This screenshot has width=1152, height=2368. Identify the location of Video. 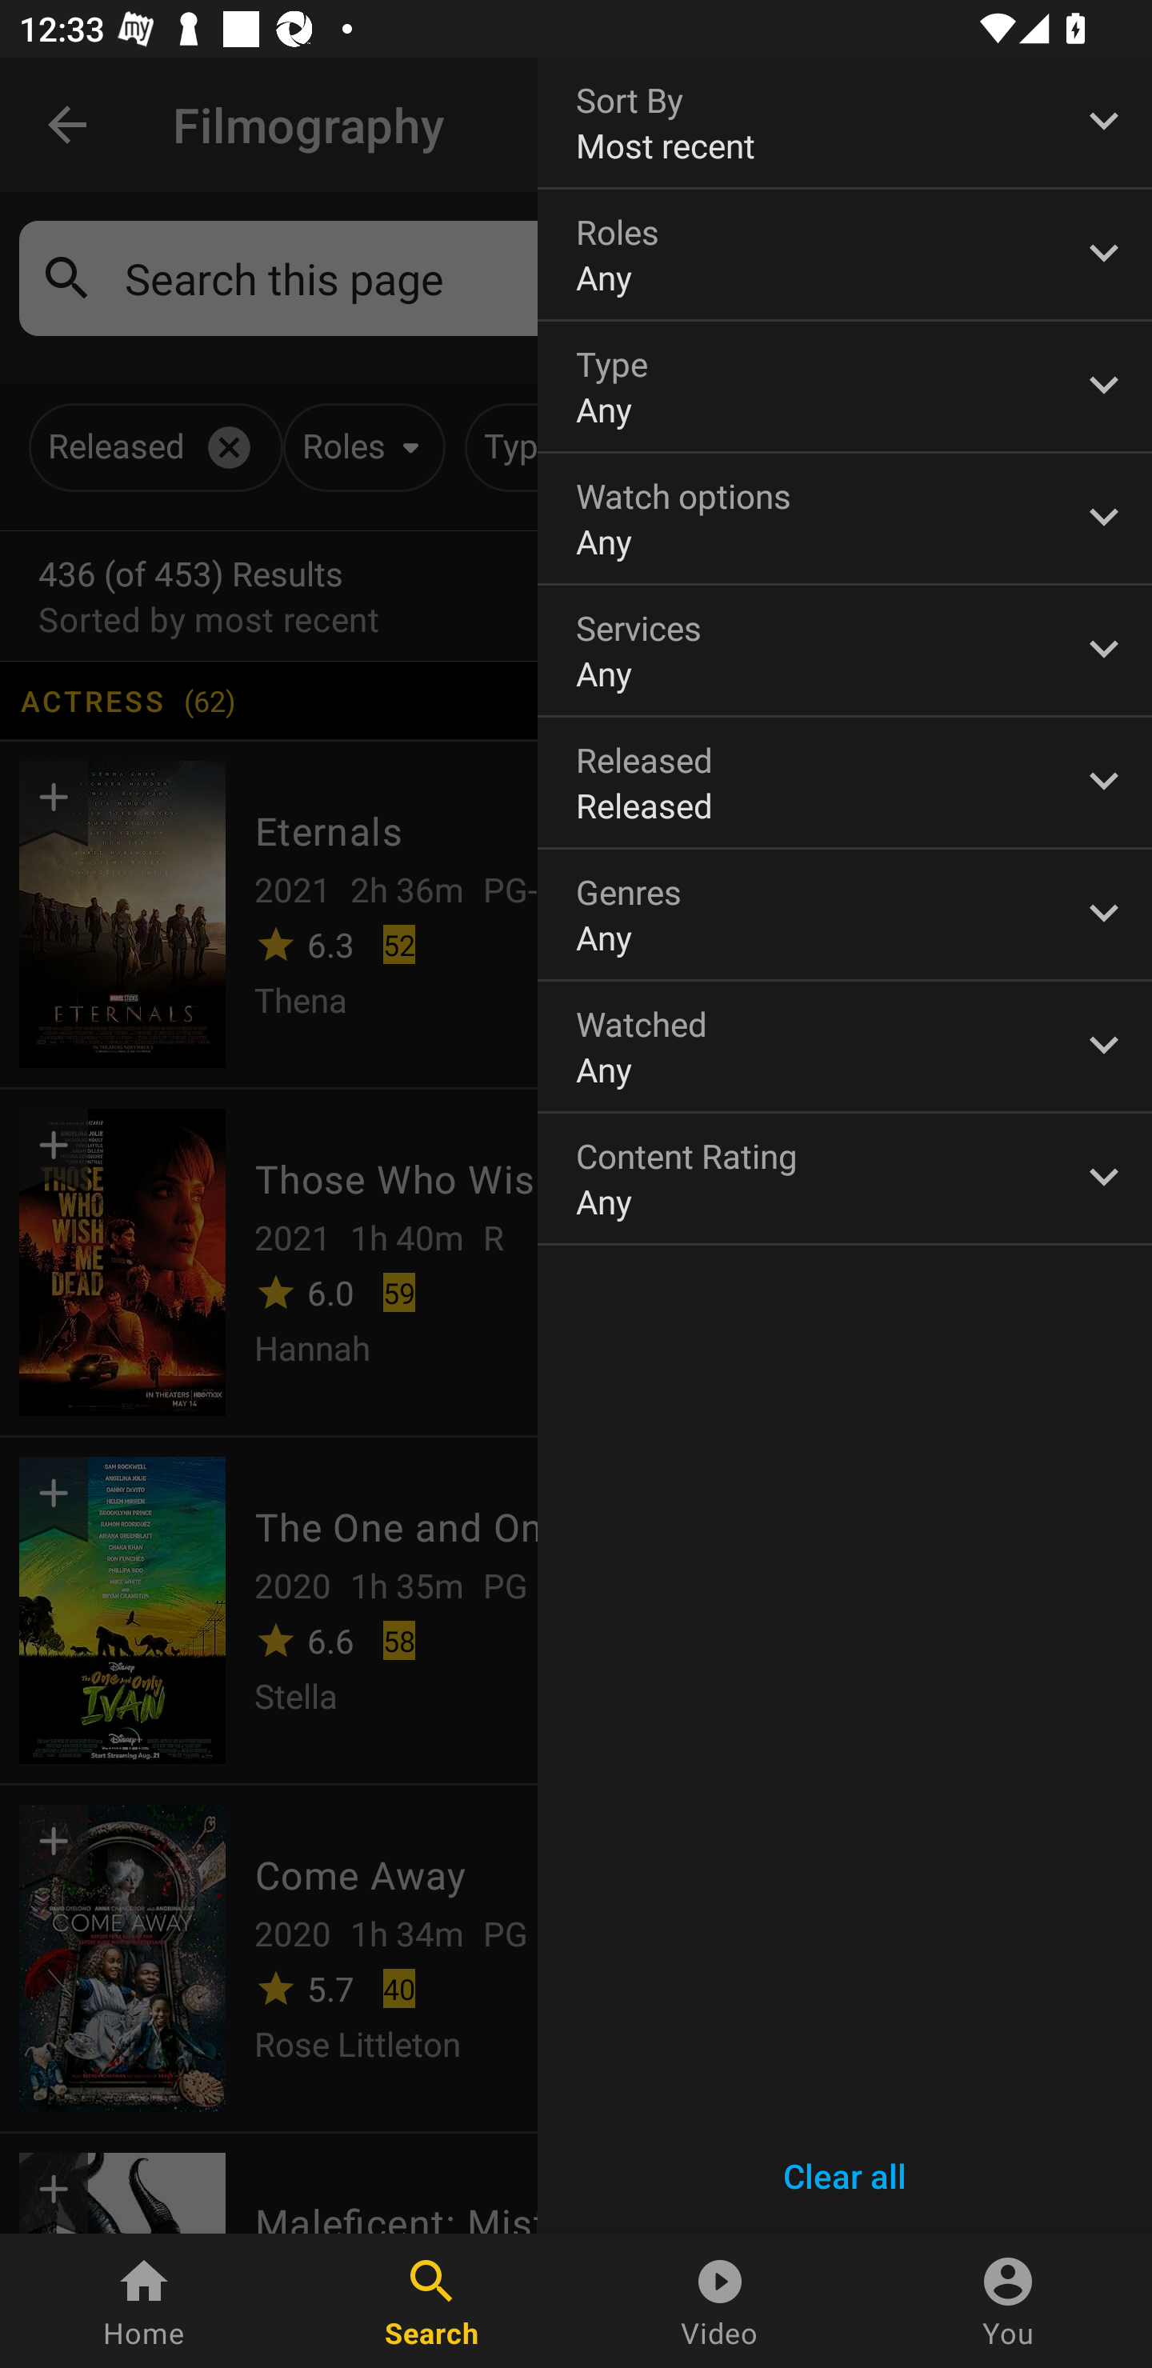
(720, 2301).